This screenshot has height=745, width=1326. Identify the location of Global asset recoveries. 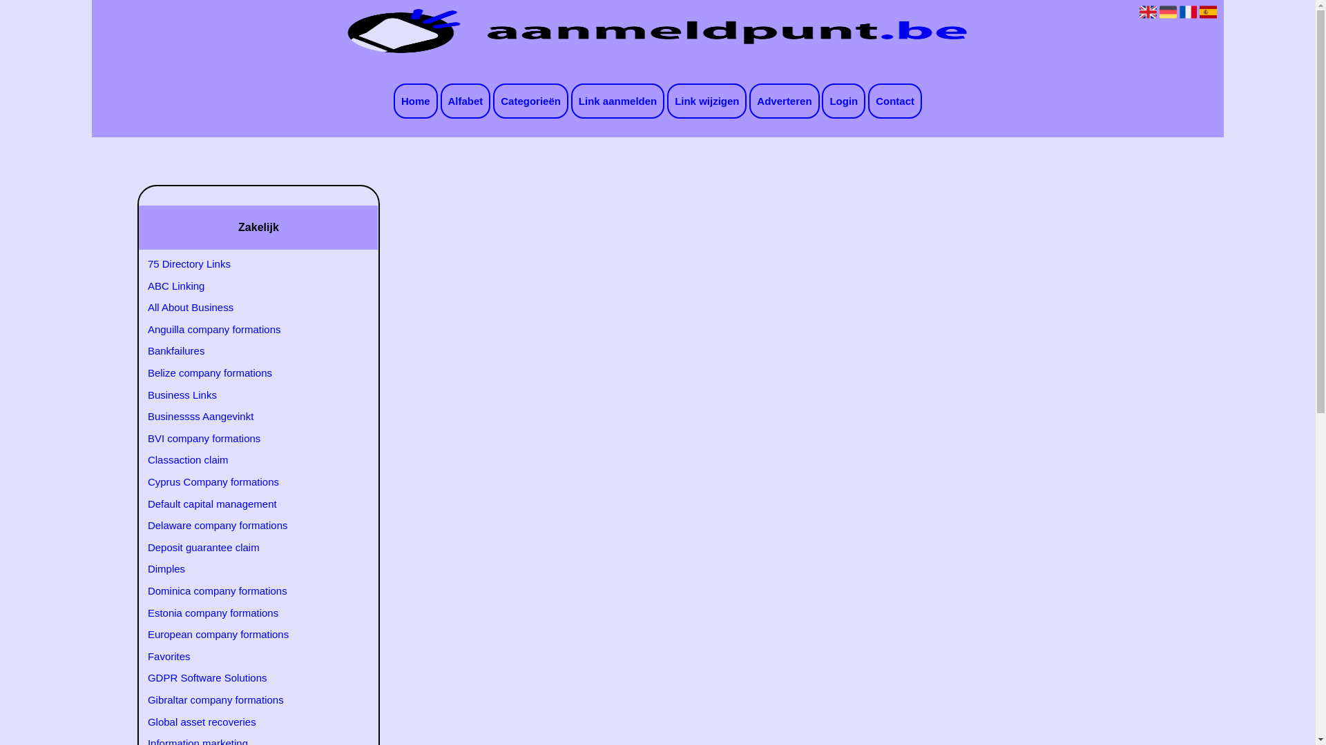
(251, 722).